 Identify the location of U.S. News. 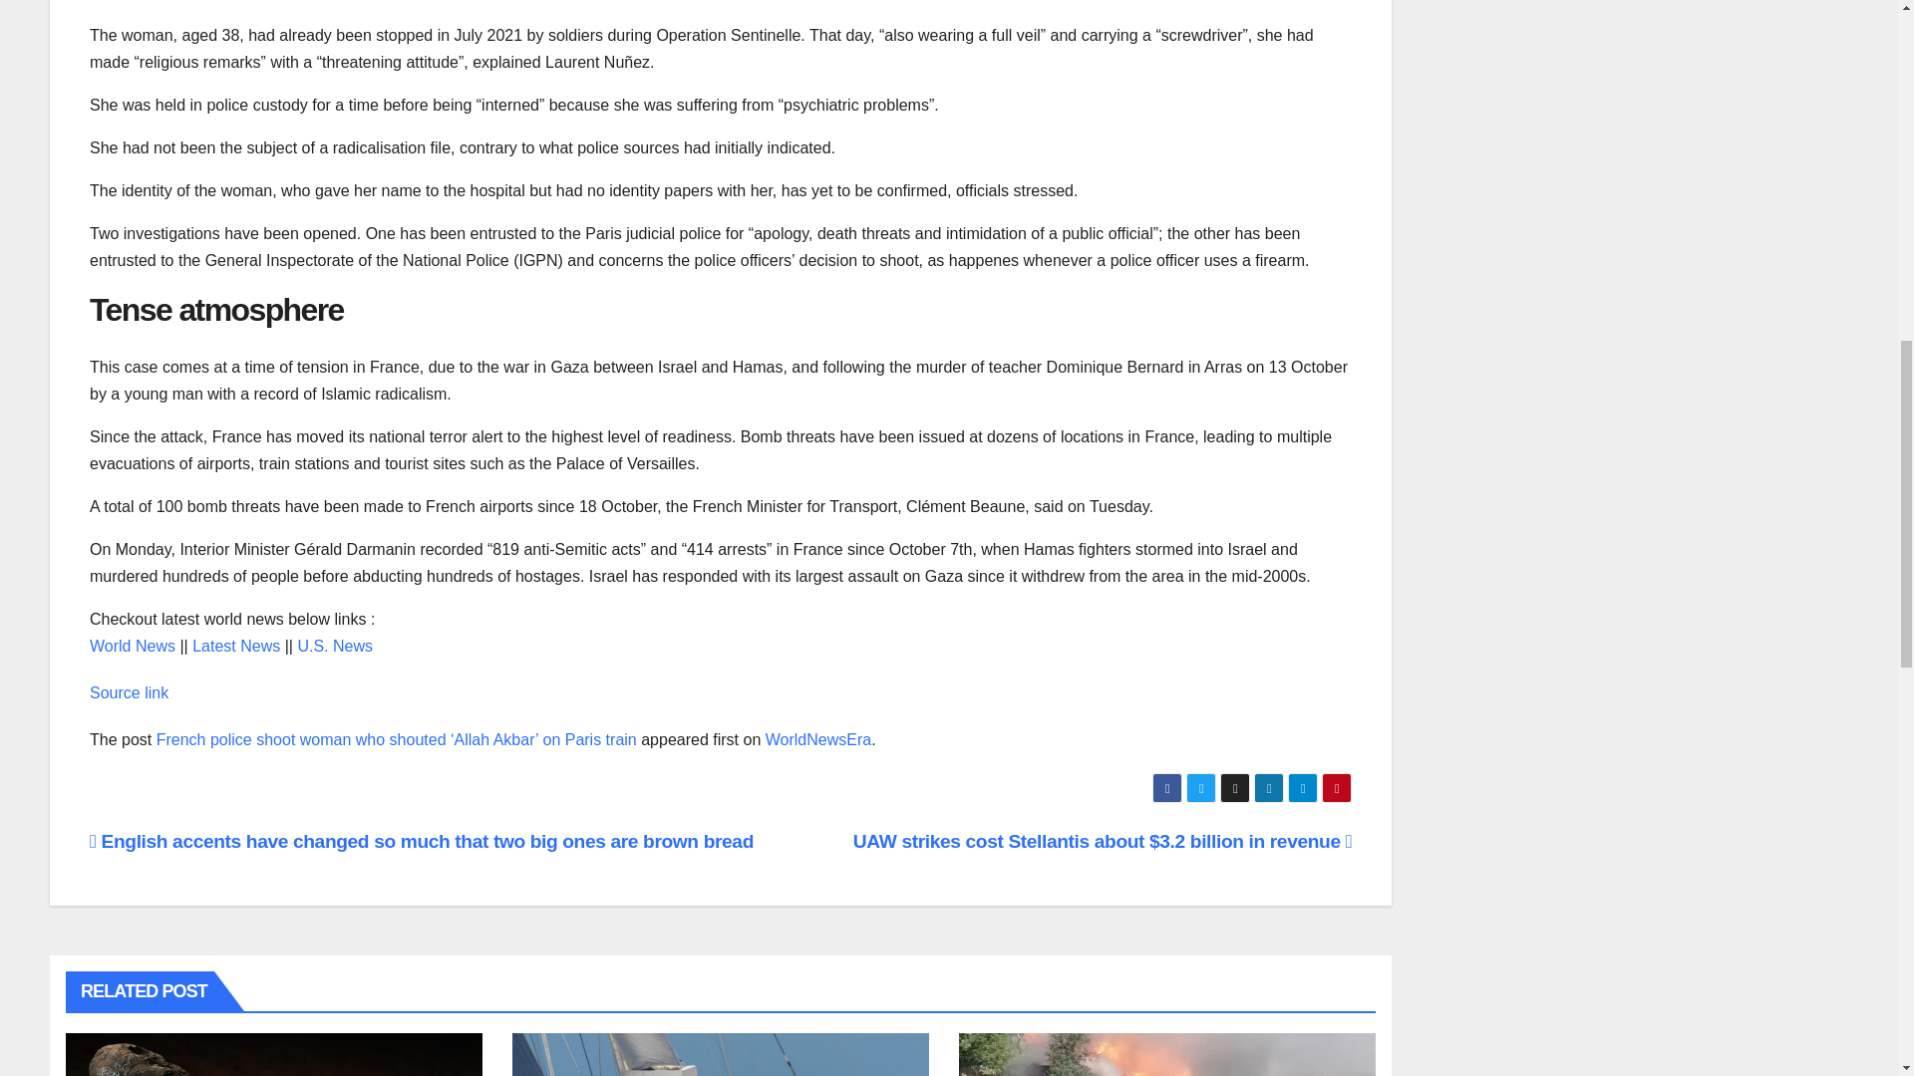
(335, 646).